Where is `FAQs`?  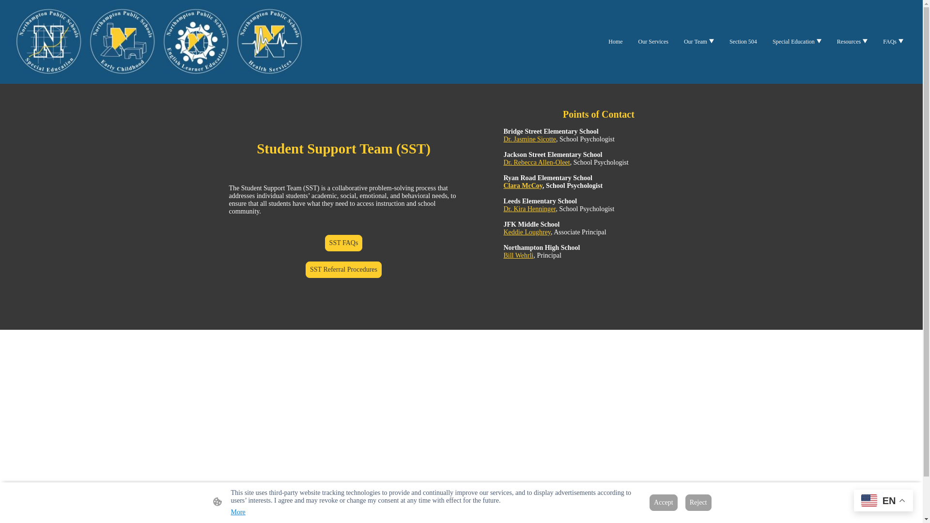 FAQs is located at coordinates (893, 42).